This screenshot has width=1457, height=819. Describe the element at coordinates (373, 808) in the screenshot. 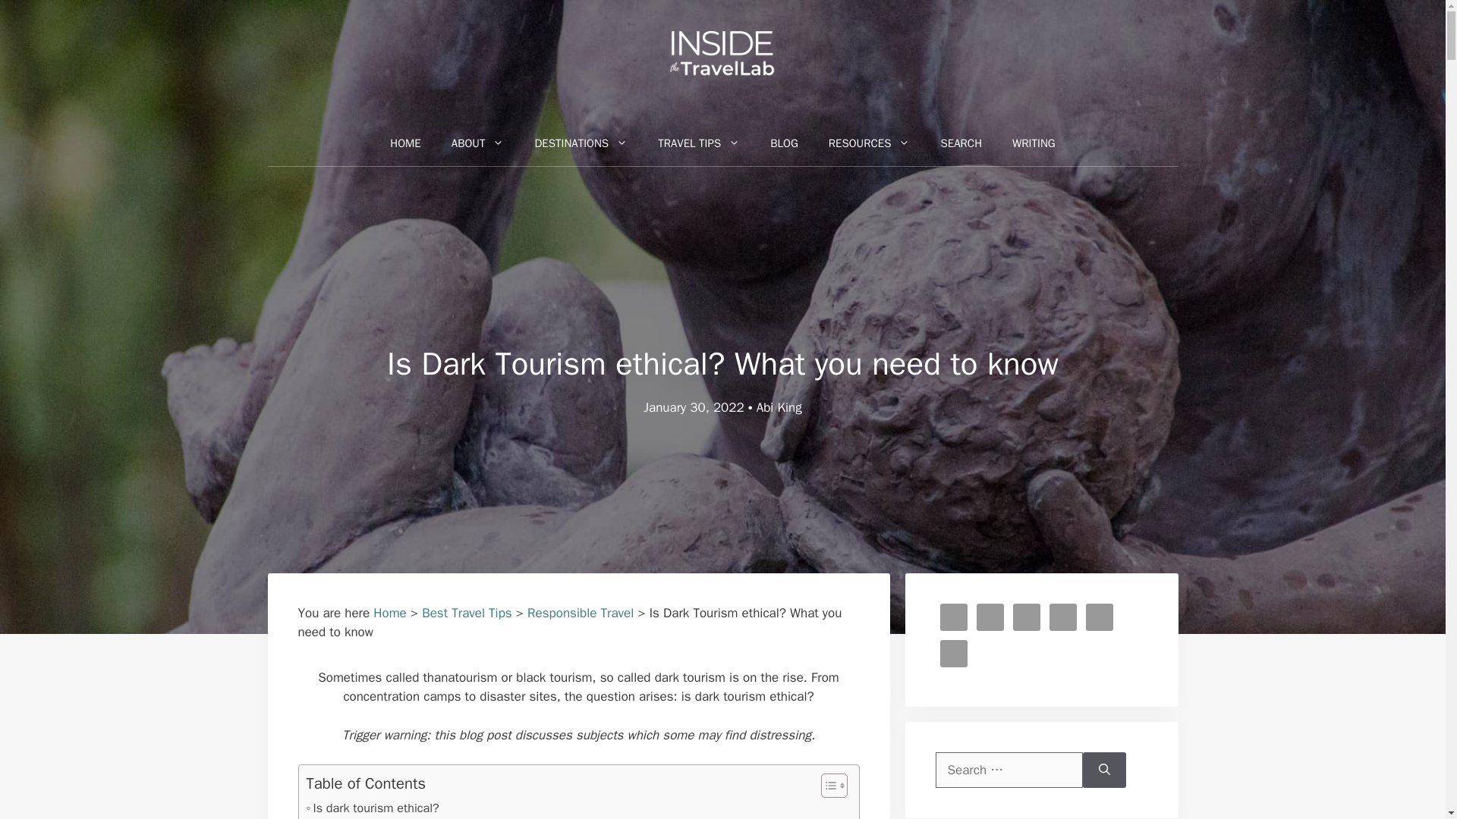

I see `Is dark tourism ethical?` at that location.